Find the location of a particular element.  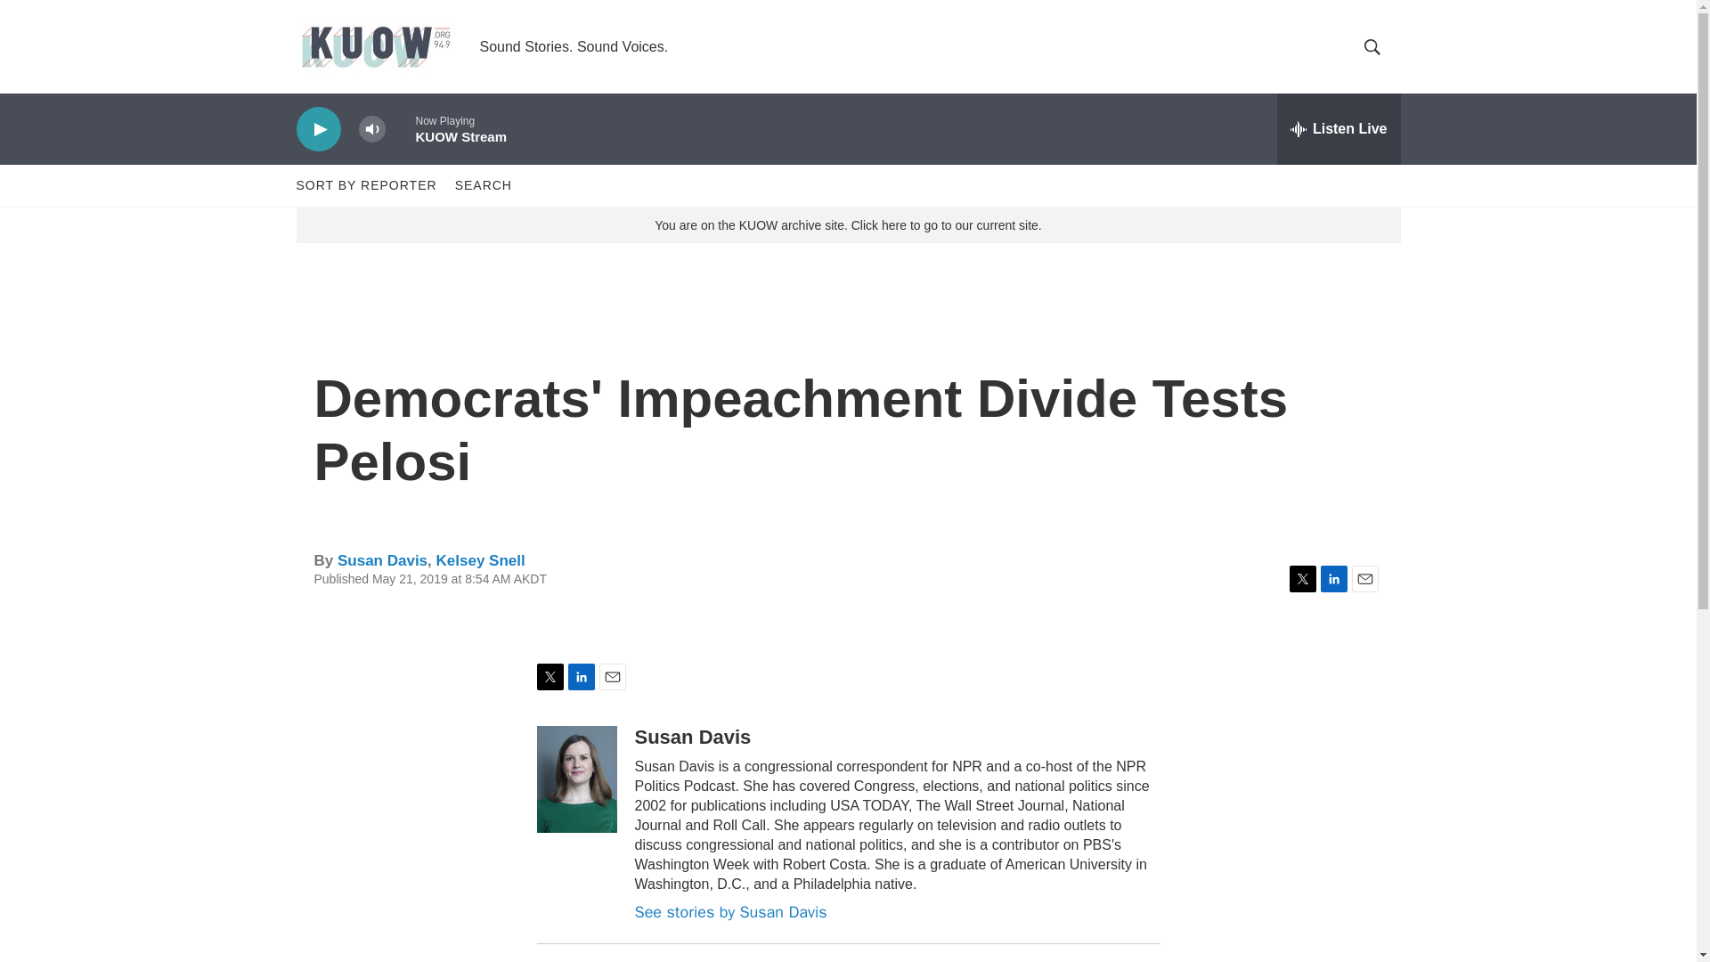

Show Search is located at coordinates (1372, 46).